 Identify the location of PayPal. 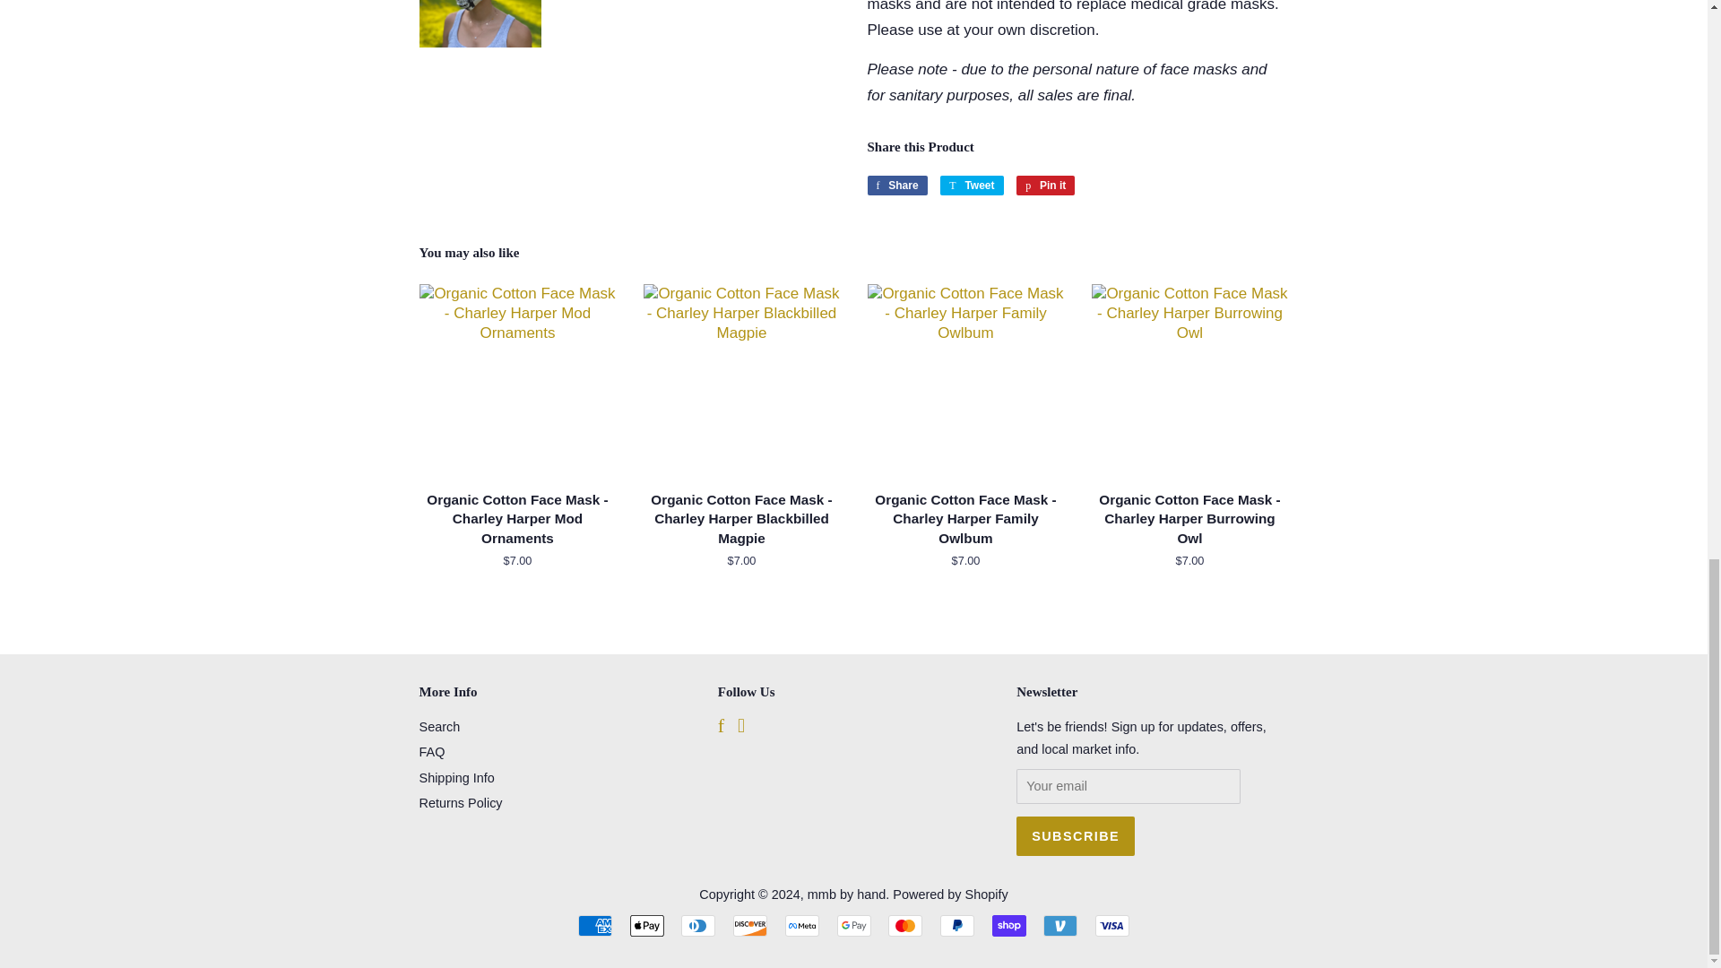
(956, 925).